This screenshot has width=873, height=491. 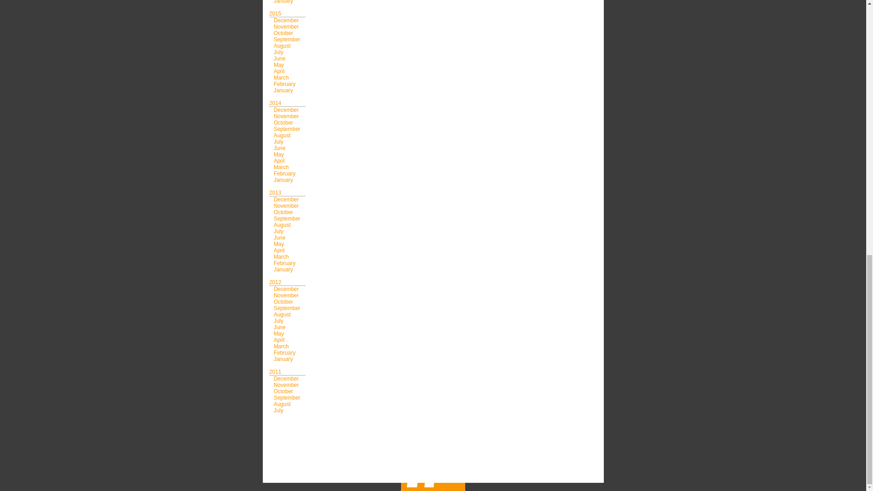 What do you see at coordinates (284, 33) in the screenshot?
I see `October` at bounding box center [284, 33].